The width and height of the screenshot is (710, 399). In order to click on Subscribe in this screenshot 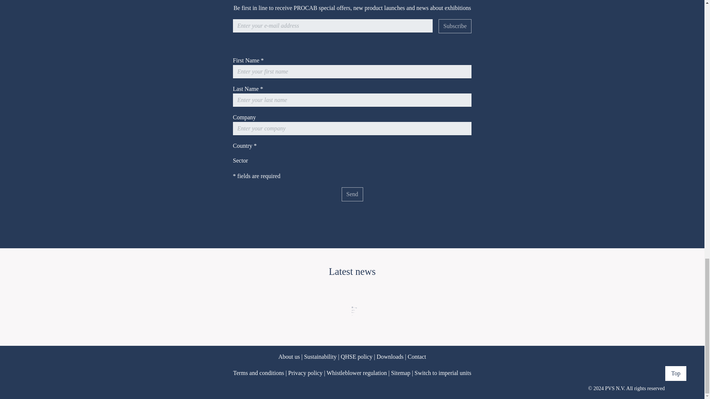, I will do `click(455, 26)`.